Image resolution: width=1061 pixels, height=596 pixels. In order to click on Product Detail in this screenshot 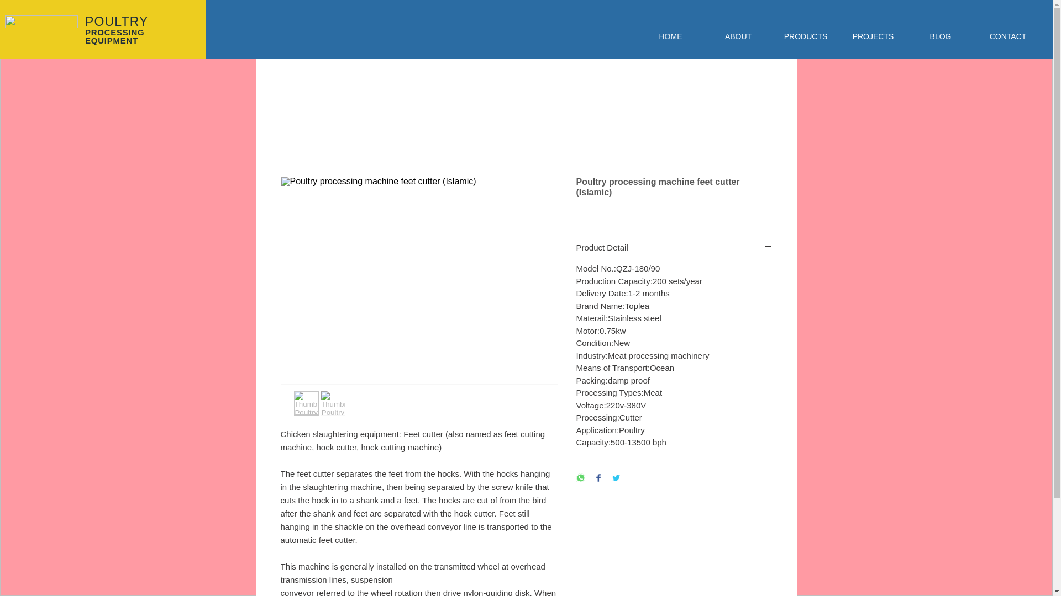, I will do `click(674, 247)`.